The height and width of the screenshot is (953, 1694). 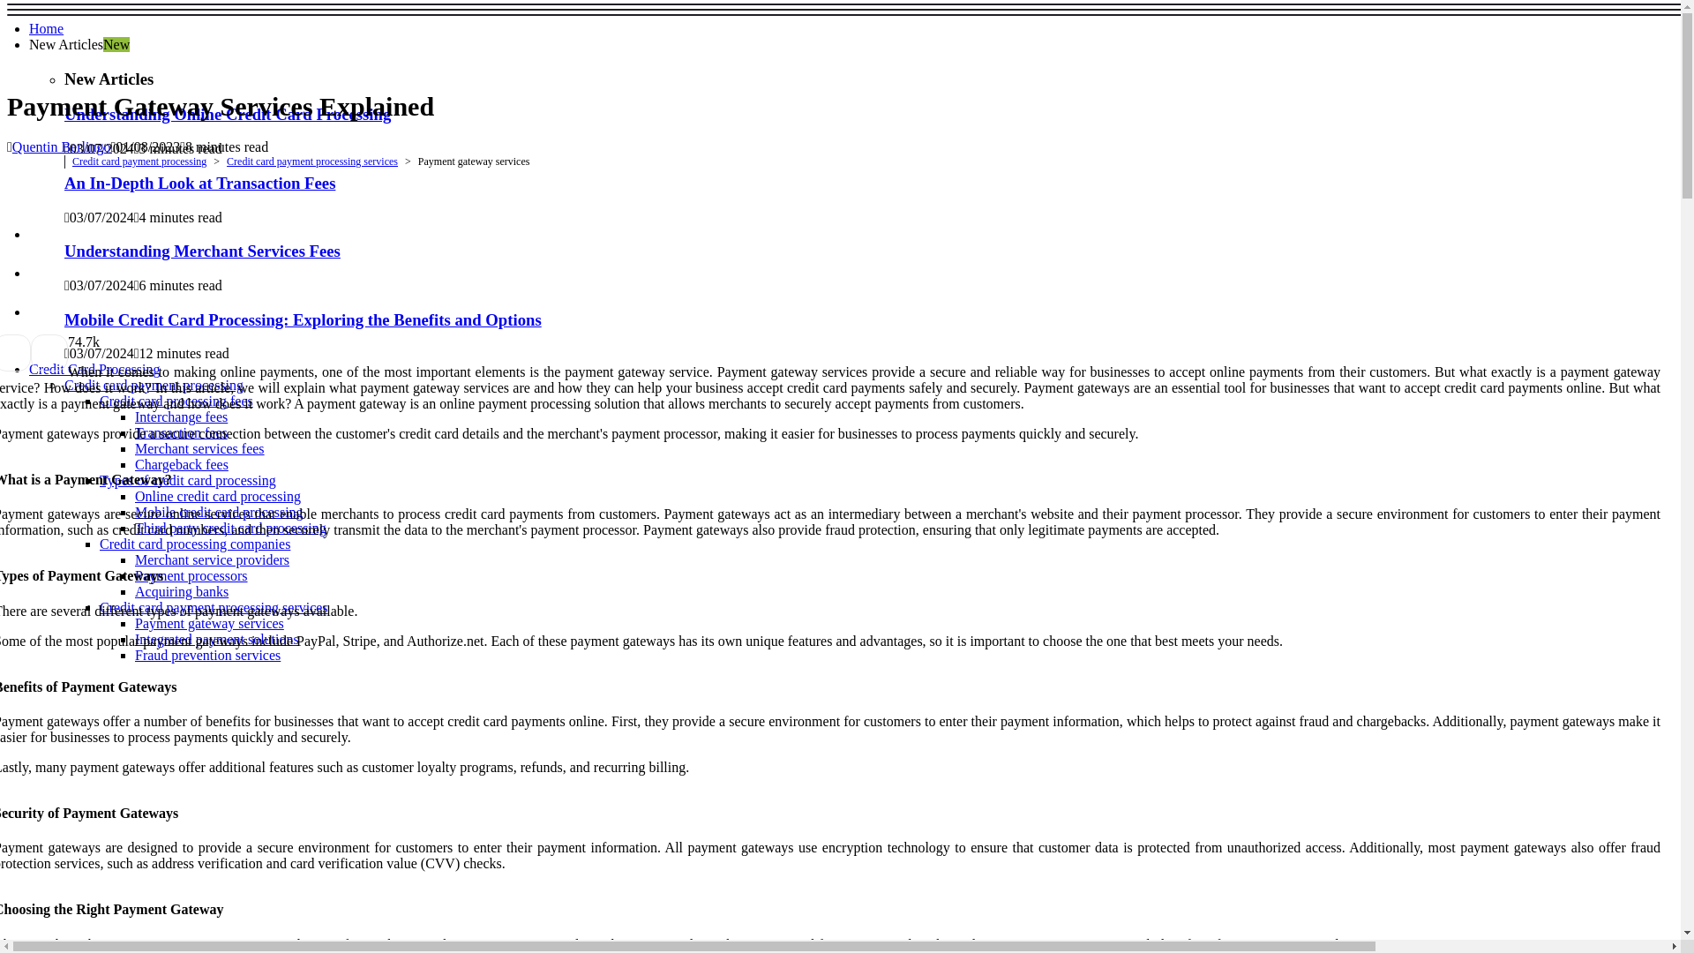 I want to click on Merchant service providers, so click(x=212, y=559).